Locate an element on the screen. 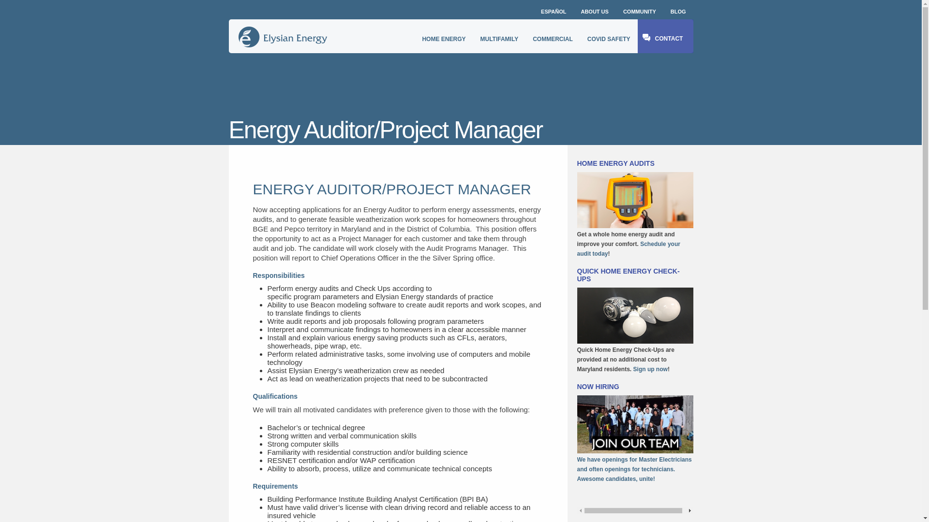  ABOUT US is located at coordinates (594, 10).